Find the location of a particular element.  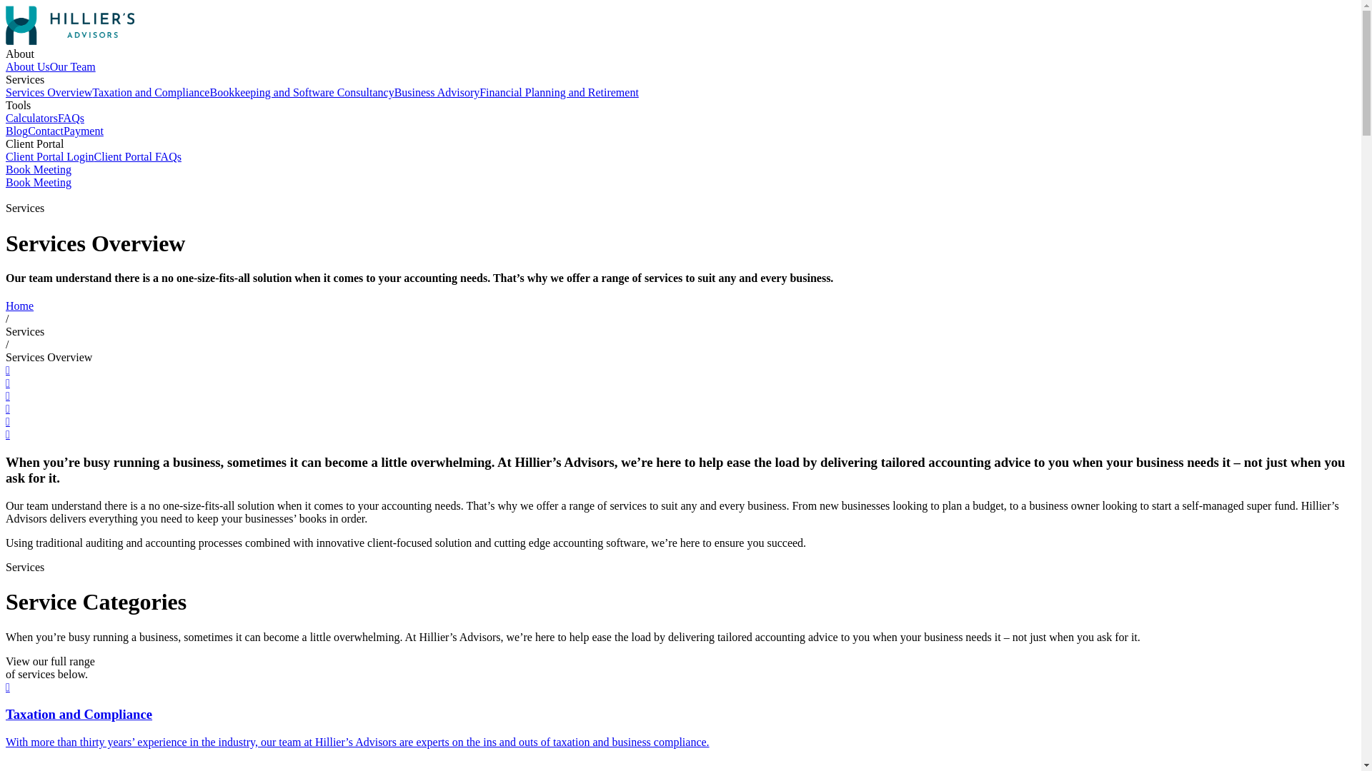

Business Advisory is located at coordinates (437, 93).